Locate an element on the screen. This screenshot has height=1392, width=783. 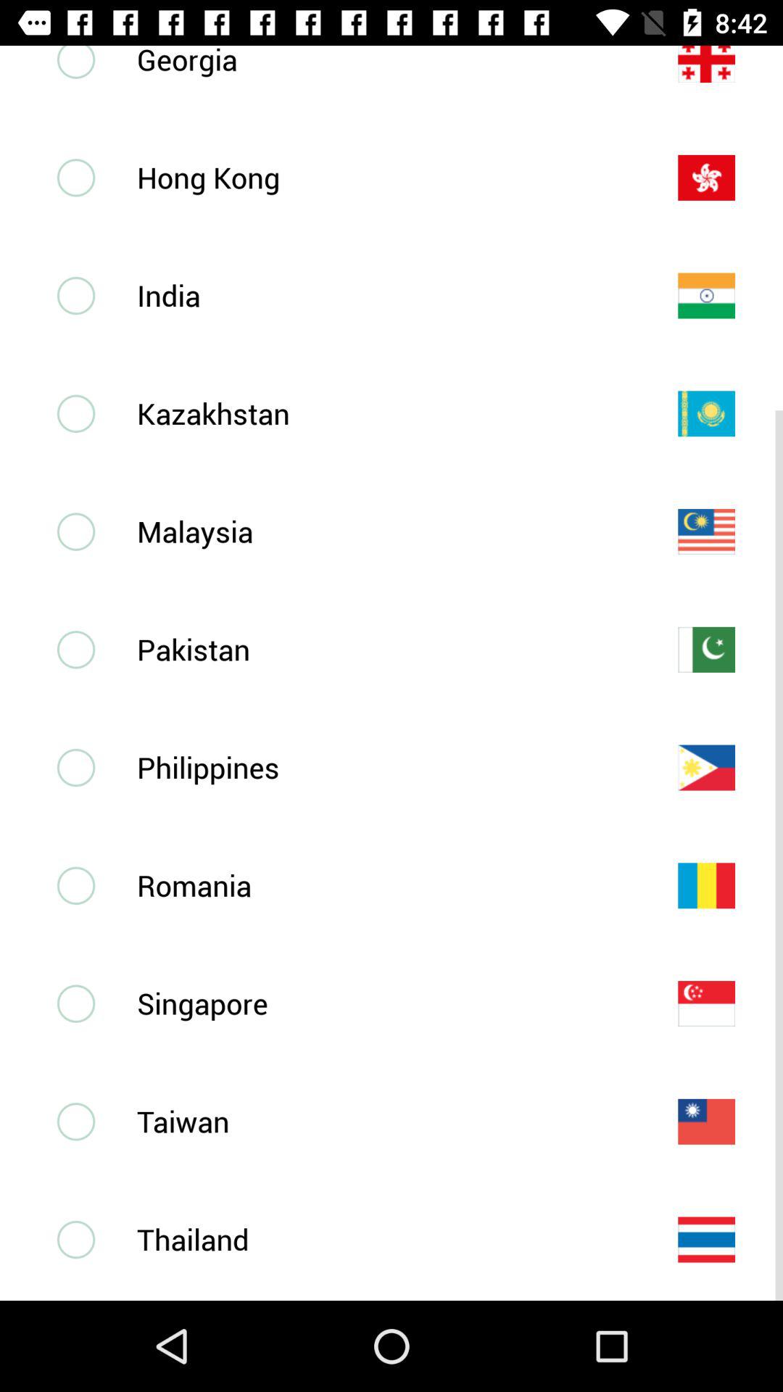
open the india item is located at coordinates (384, 295).